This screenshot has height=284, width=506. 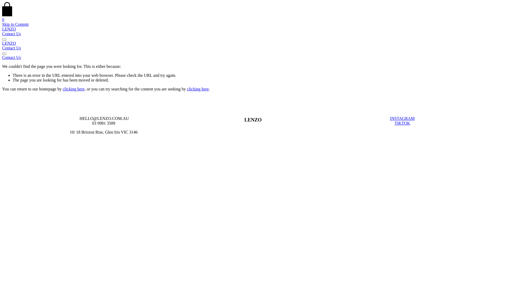 I want to click on Contact Us, so click(x=12, y=48).